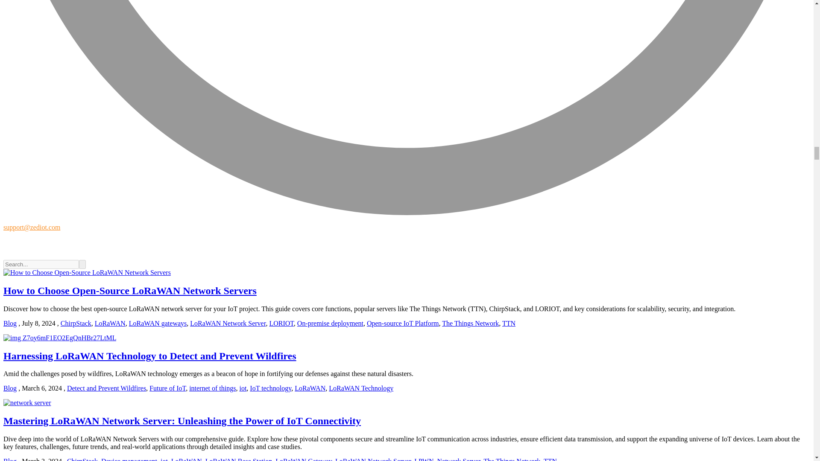  What do you see at coordinates (87, 272) in the screenshot?
I see `How to Choose Open-Source LoRaWAN Network Servers 3` at bounding box center [87, 272].